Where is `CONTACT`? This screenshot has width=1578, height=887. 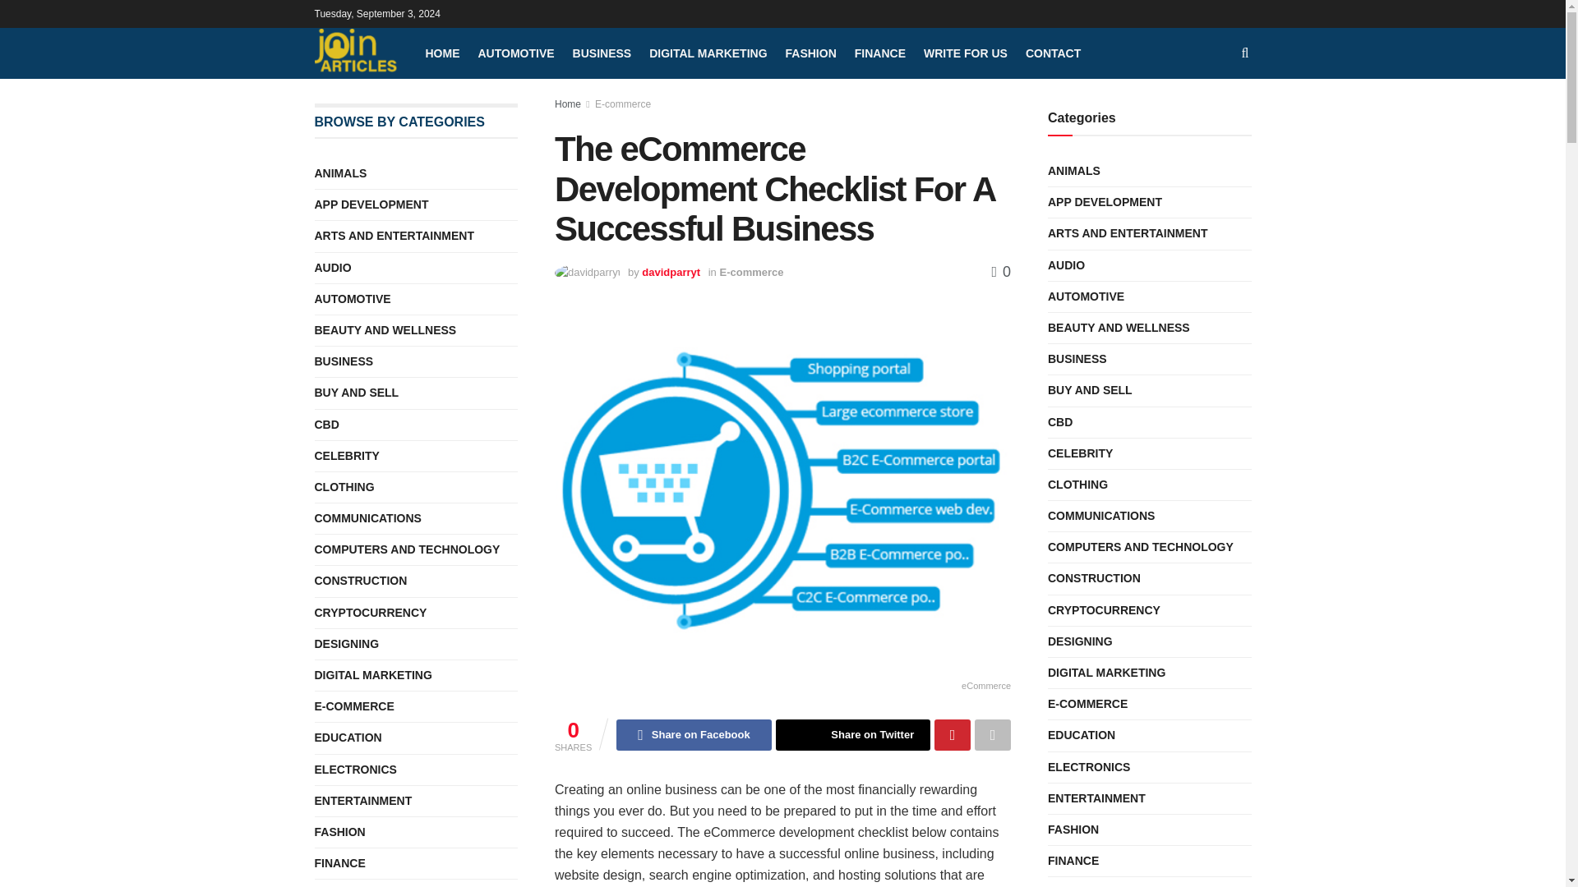
CONTACT is located at coordinates (1054, 53).